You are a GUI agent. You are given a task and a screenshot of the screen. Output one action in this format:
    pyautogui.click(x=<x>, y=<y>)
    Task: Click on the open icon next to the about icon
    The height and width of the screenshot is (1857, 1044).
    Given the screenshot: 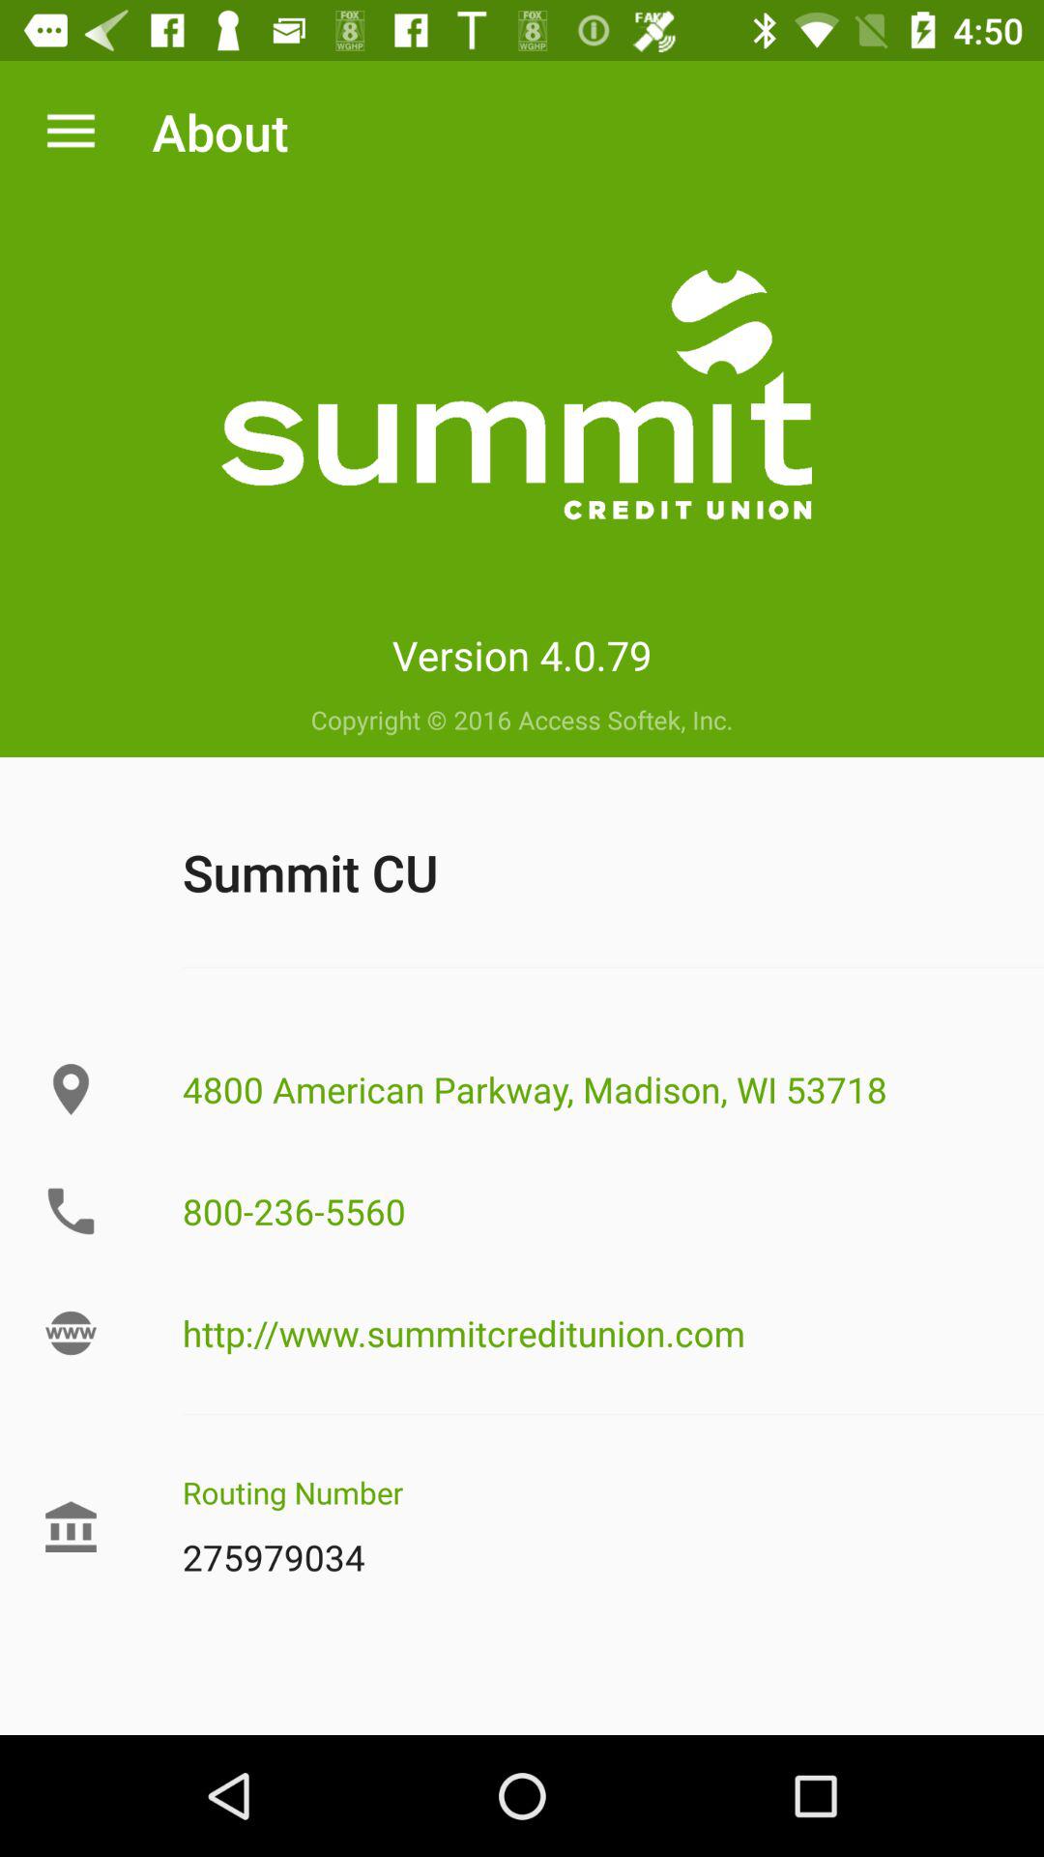 What is the action you would take?
    pyautogui.click(x=71, y=132)
    